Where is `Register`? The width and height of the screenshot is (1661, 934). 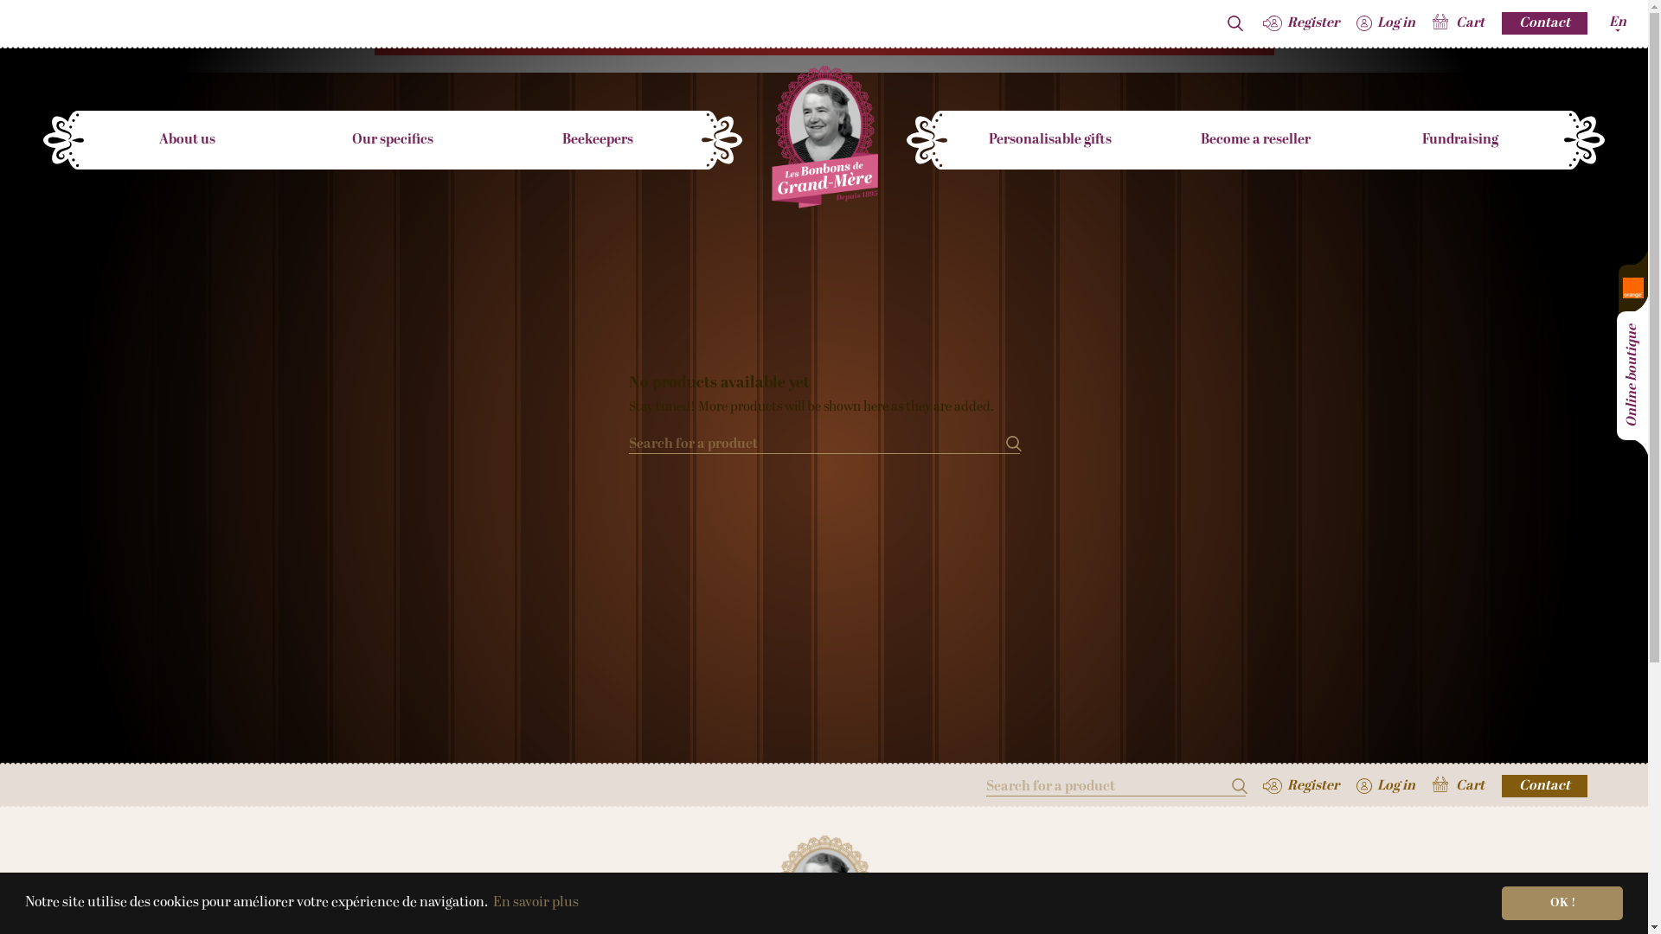
Register is located at coordinates (1301, 786).